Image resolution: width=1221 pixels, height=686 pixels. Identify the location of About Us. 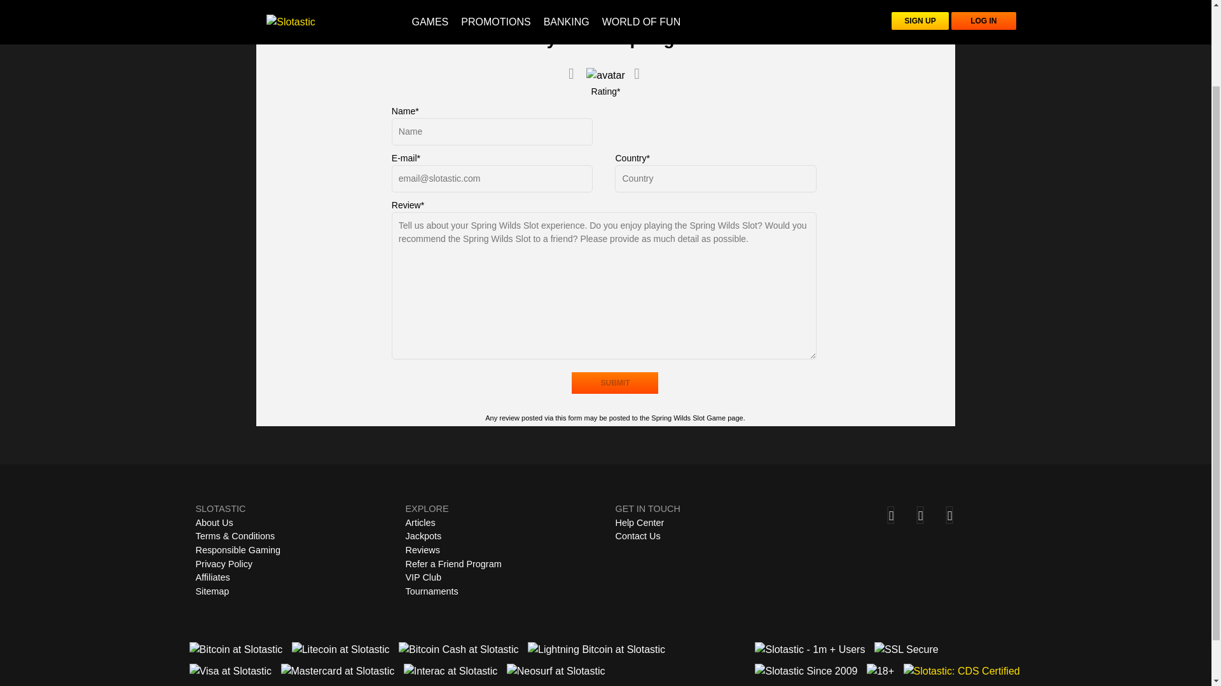
(214, 522).